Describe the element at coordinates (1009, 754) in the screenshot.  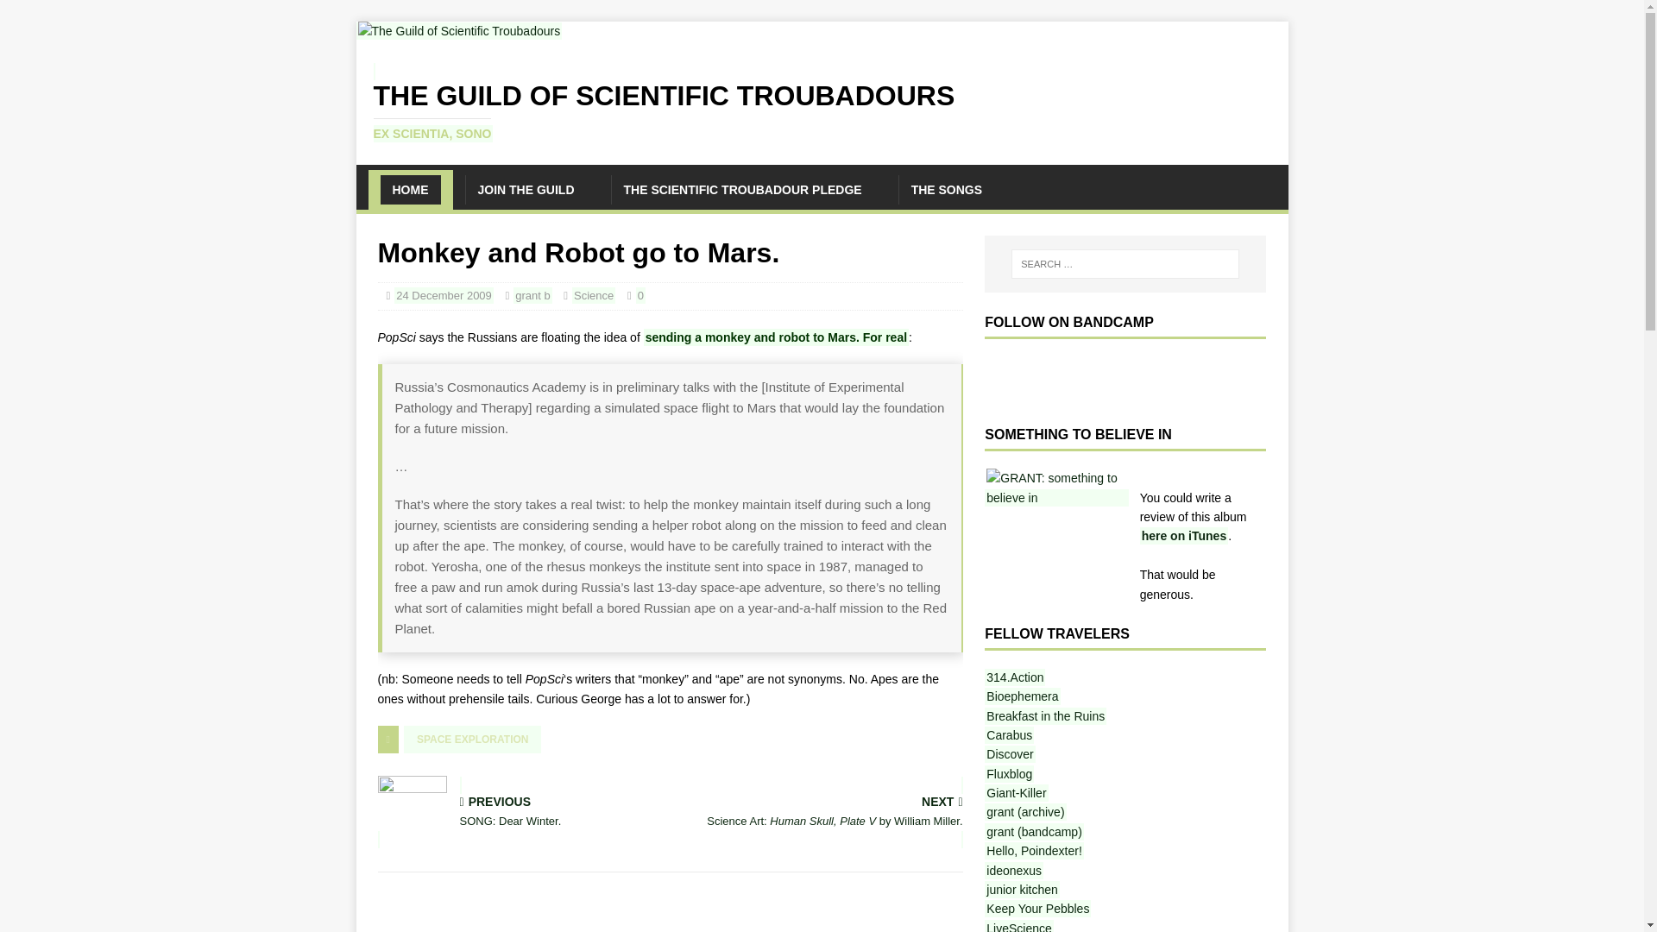
I see `THE SCIENTIFIC TROUBADOUR PLEDGE` at that location.